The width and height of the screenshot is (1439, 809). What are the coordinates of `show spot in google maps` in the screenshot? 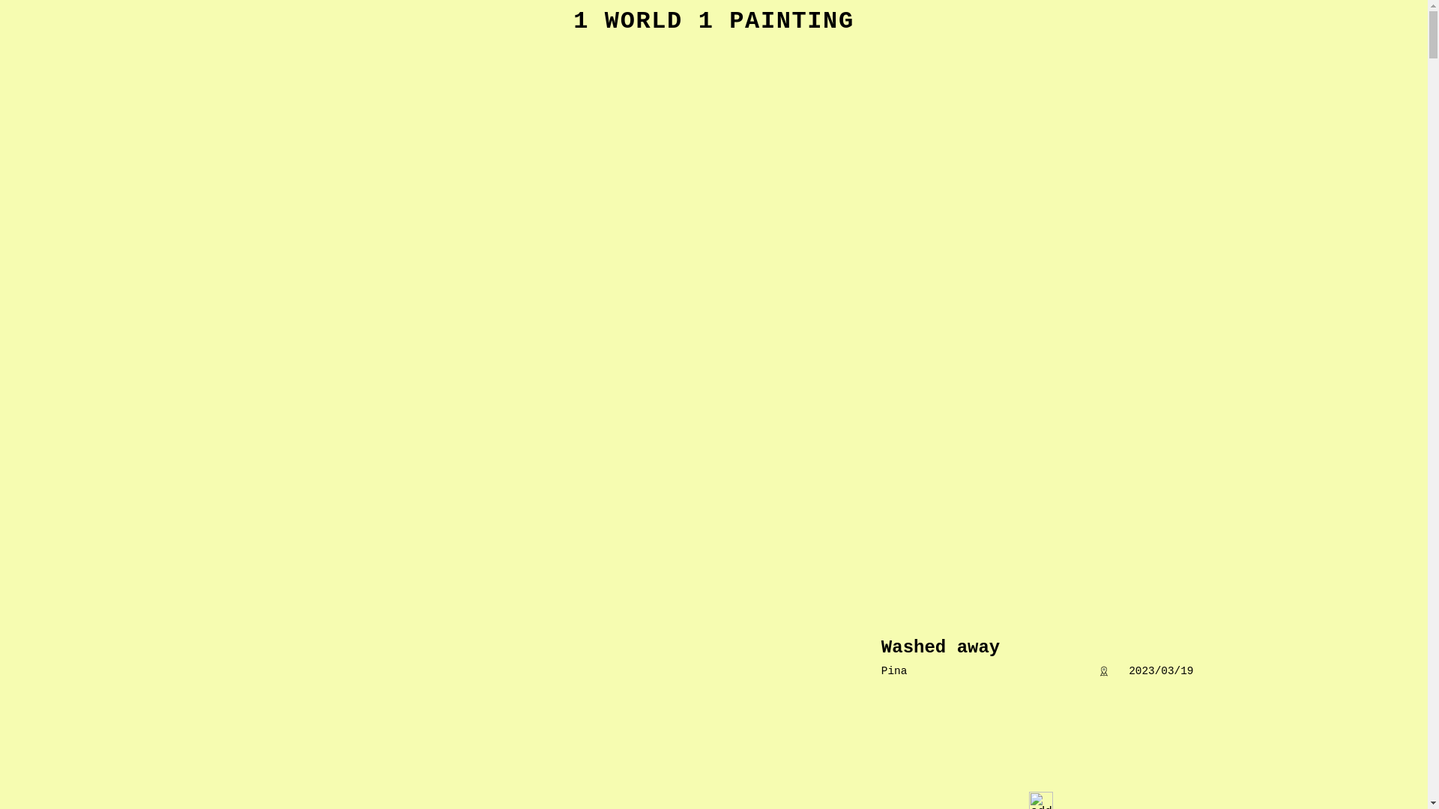 It's located at (1104, 671).